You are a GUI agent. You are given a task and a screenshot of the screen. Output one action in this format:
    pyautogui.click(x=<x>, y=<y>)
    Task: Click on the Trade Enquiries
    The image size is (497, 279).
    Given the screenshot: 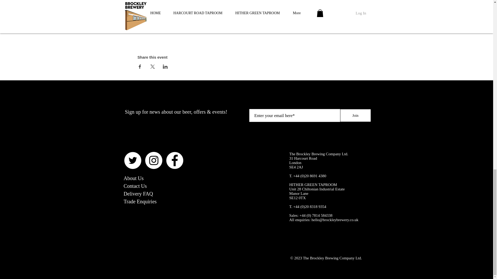 What is the action you would take?
    pyautogui.click(x=140, y=201)
    